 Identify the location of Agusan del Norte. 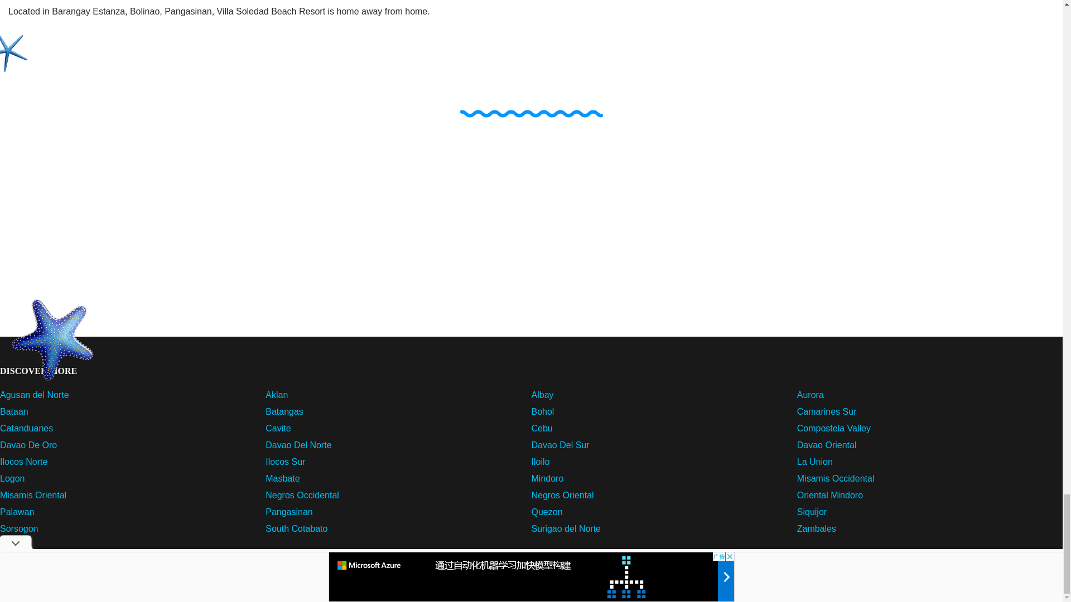
(35, 395).